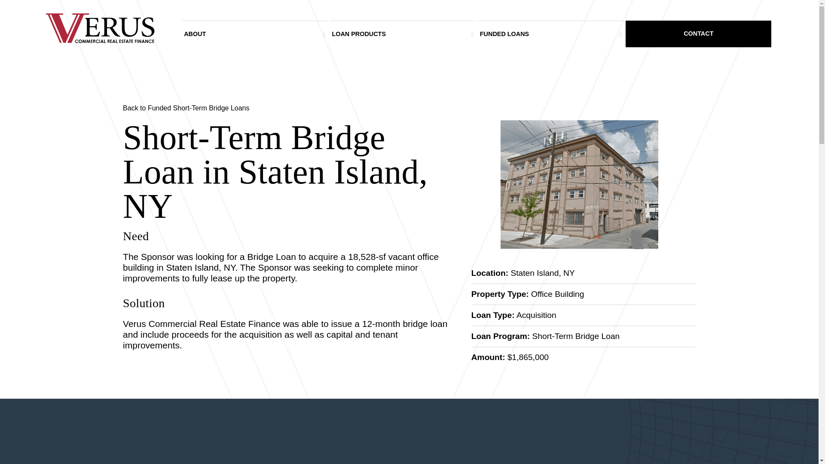 Image resolution: width=825 pixels, height=464 pixels. I want to click on Back to Funded Short-Term Bridge Loans, so click(409, 108).